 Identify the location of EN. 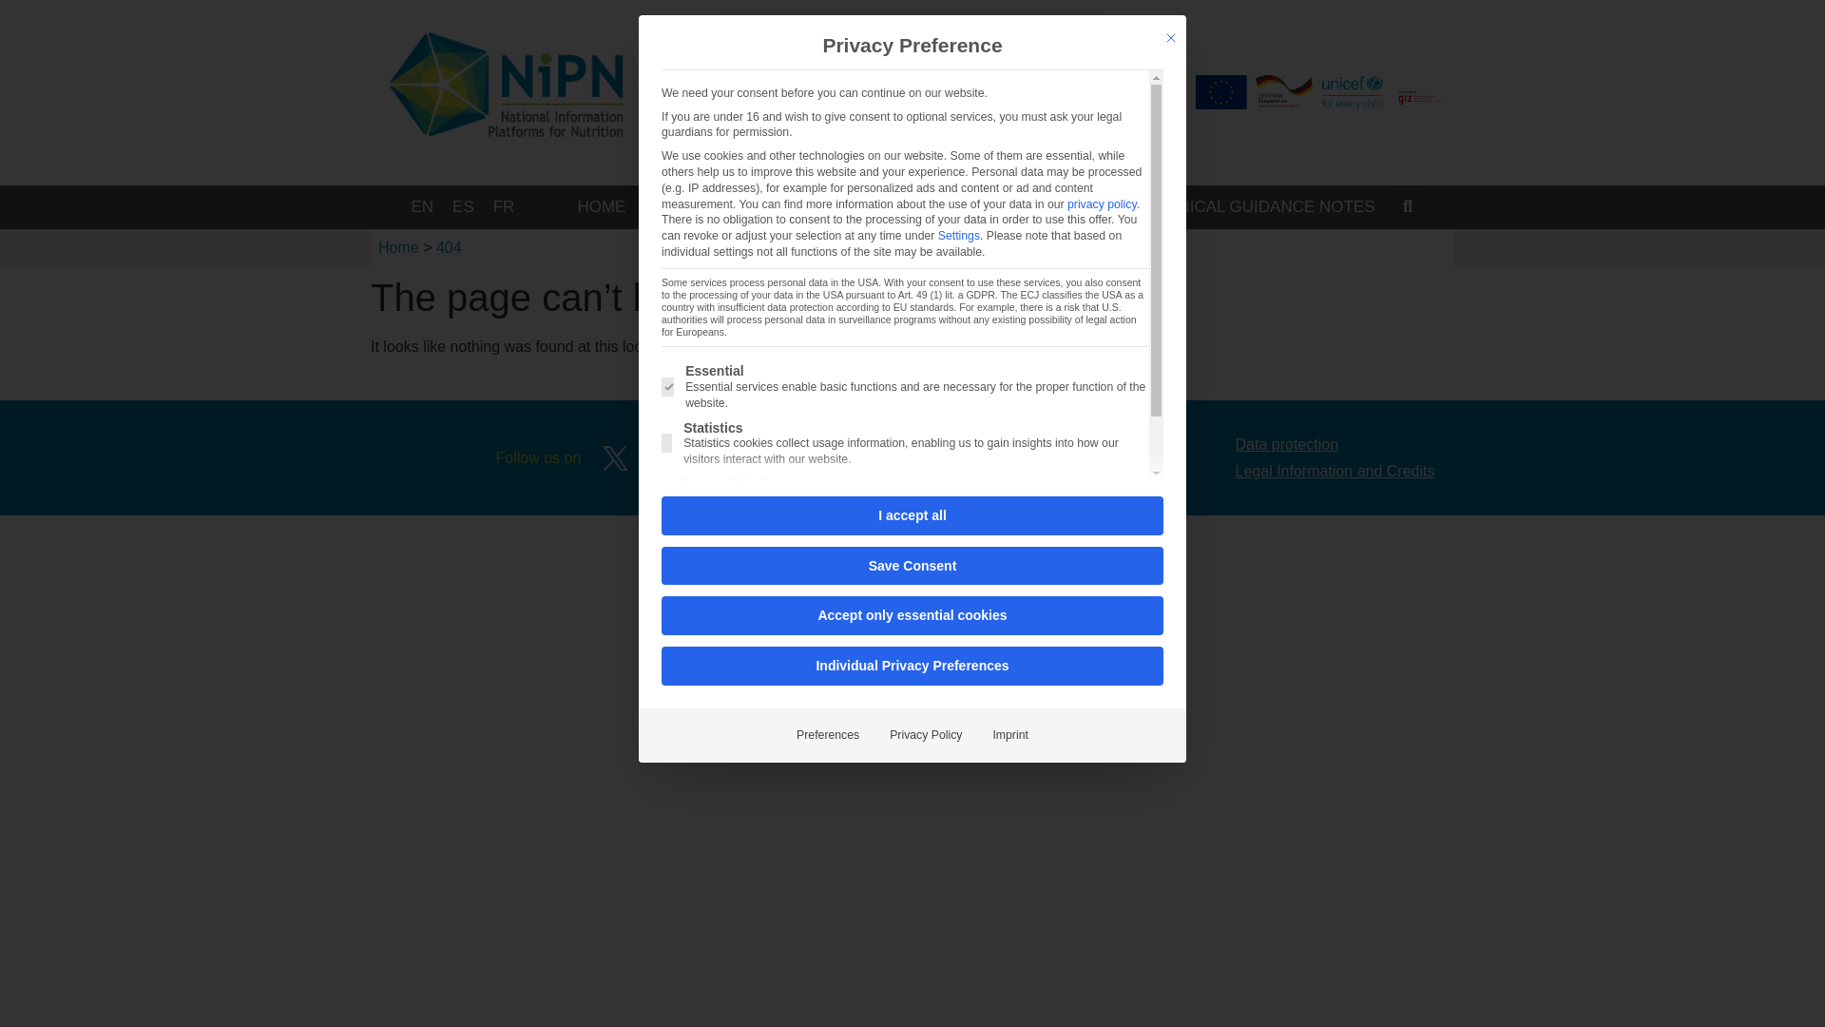
(422, 207).